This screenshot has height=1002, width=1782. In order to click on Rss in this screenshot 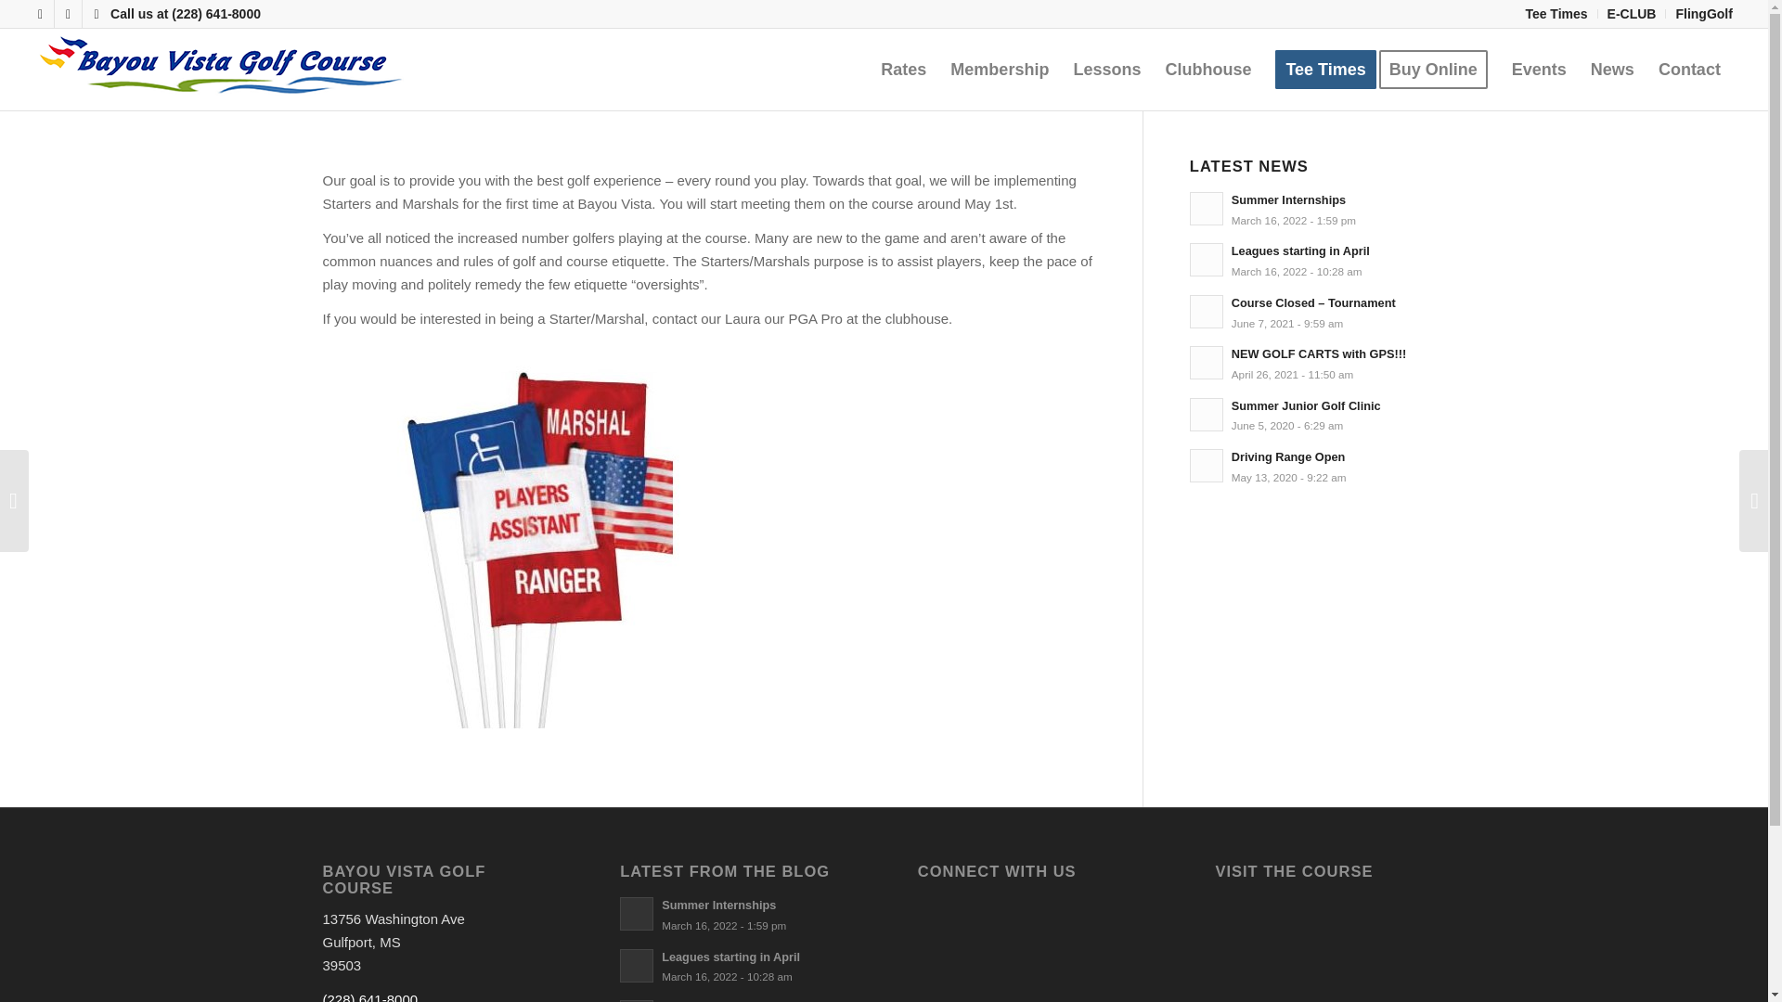, I will do `click(1318, 210)`.